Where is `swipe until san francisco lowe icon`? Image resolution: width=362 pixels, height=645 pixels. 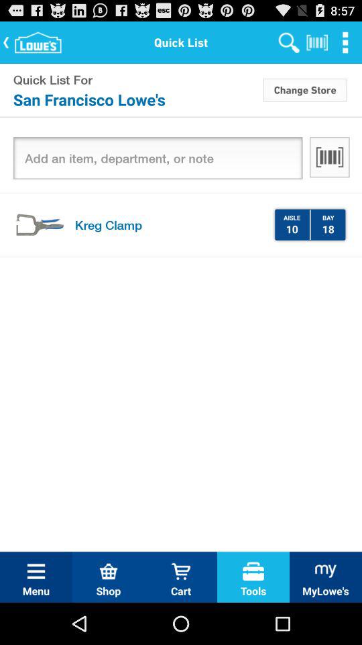
swipe until san francisco lowe icon is located at coordinates (137, 99).